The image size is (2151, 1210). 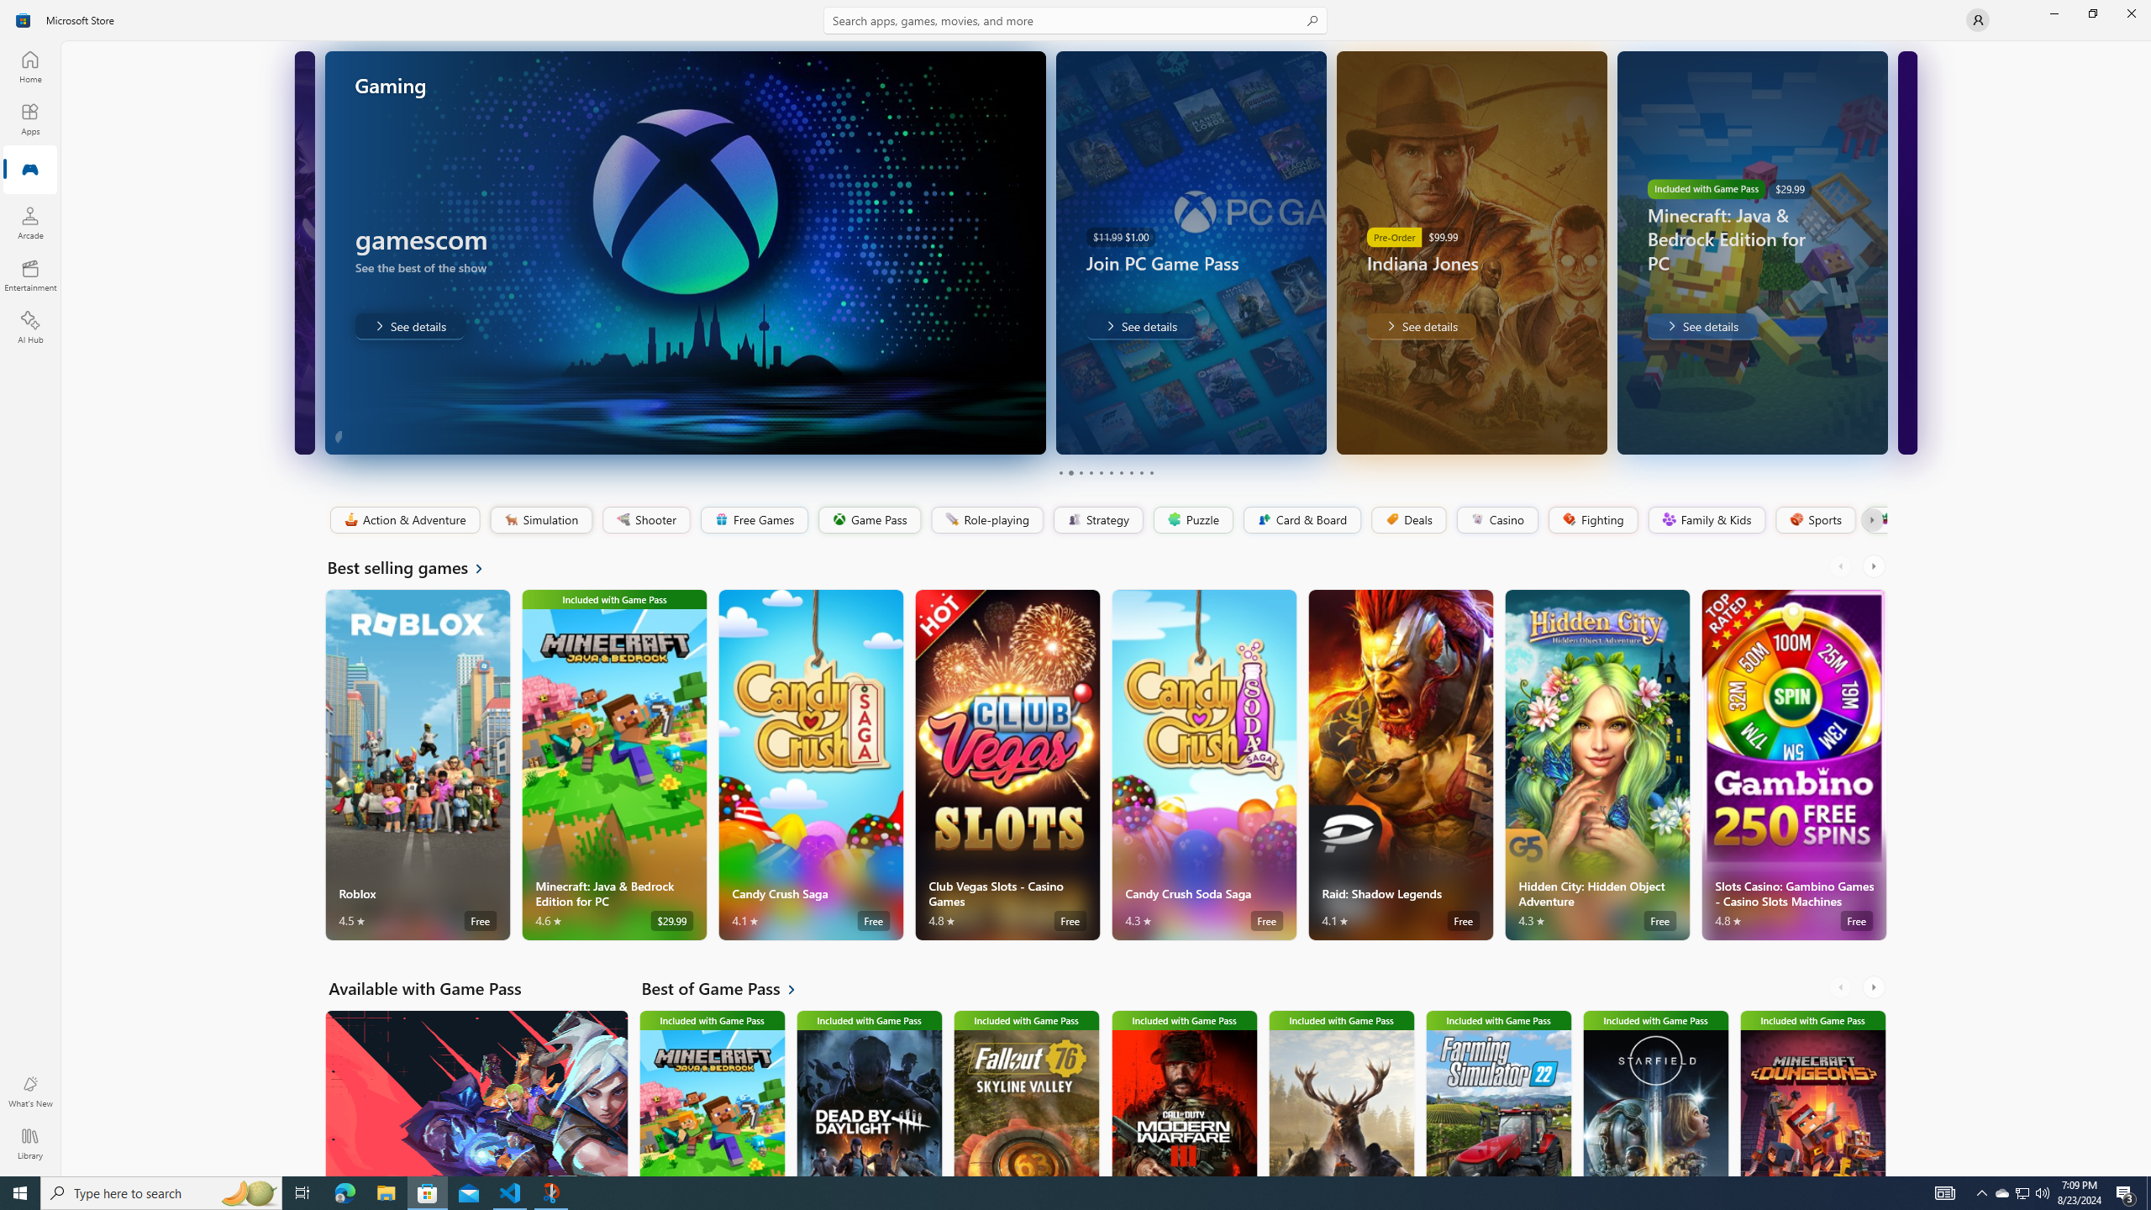 What do you see at coordinates (1075, 20) in the screenshot?
I see `Search` at bounding box center [1075, 20].